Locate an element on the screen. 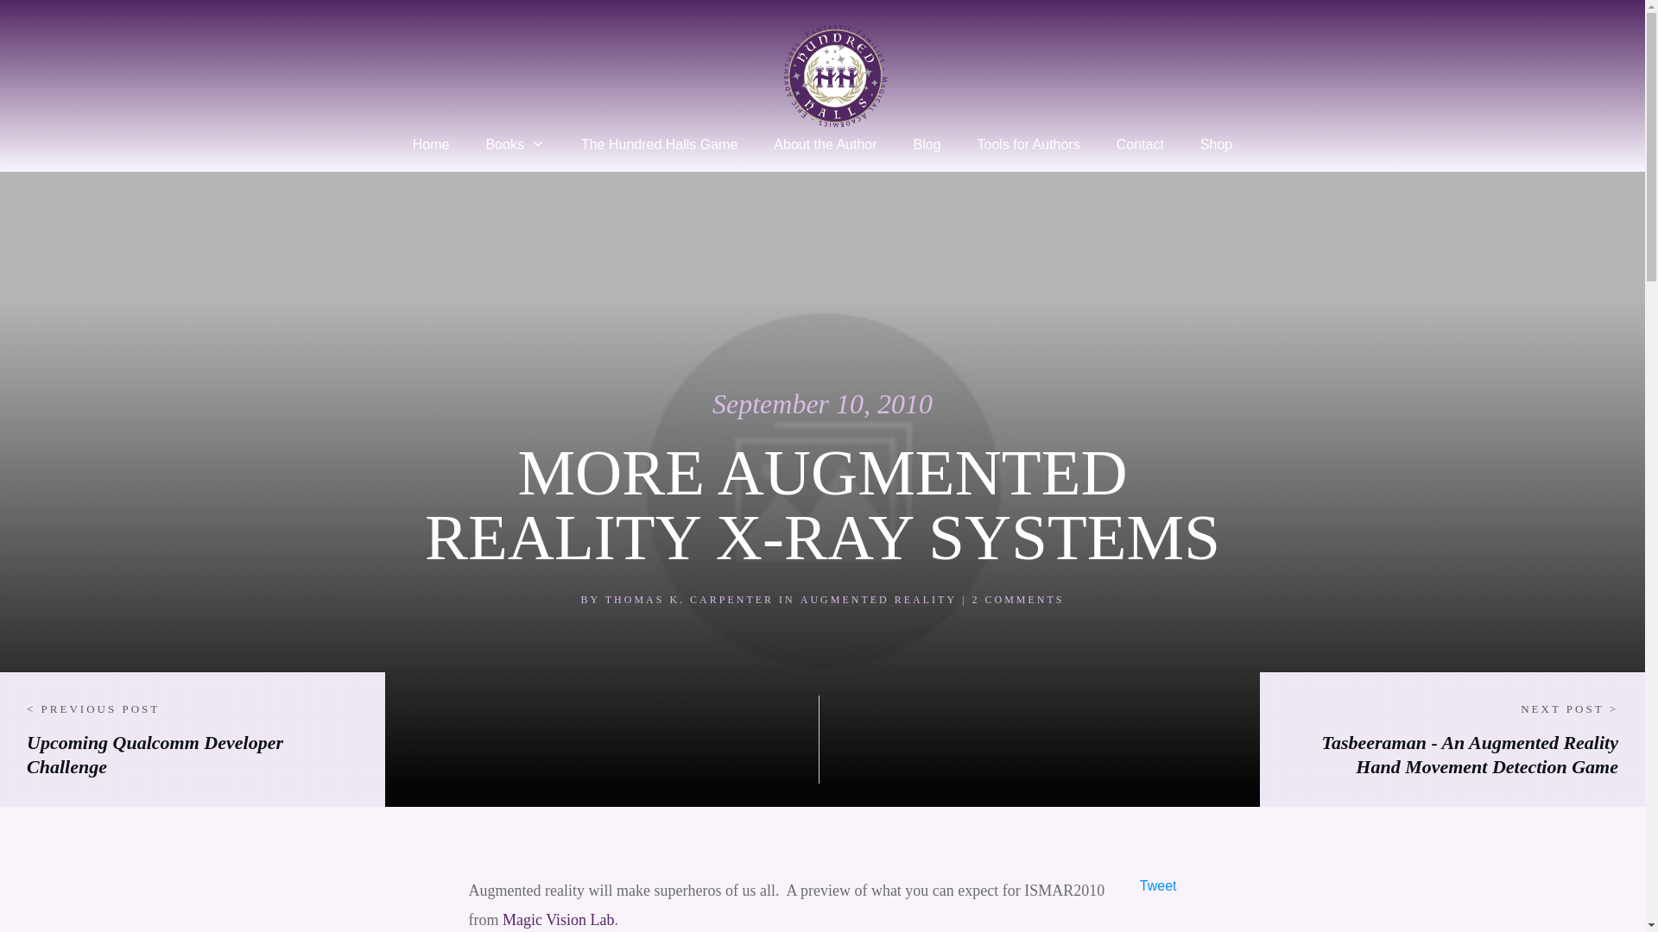 Image resolution: width=1658 pixels, height=932 pixels. THOMAS K. CARPENTER is located at coordinates (689, 599).